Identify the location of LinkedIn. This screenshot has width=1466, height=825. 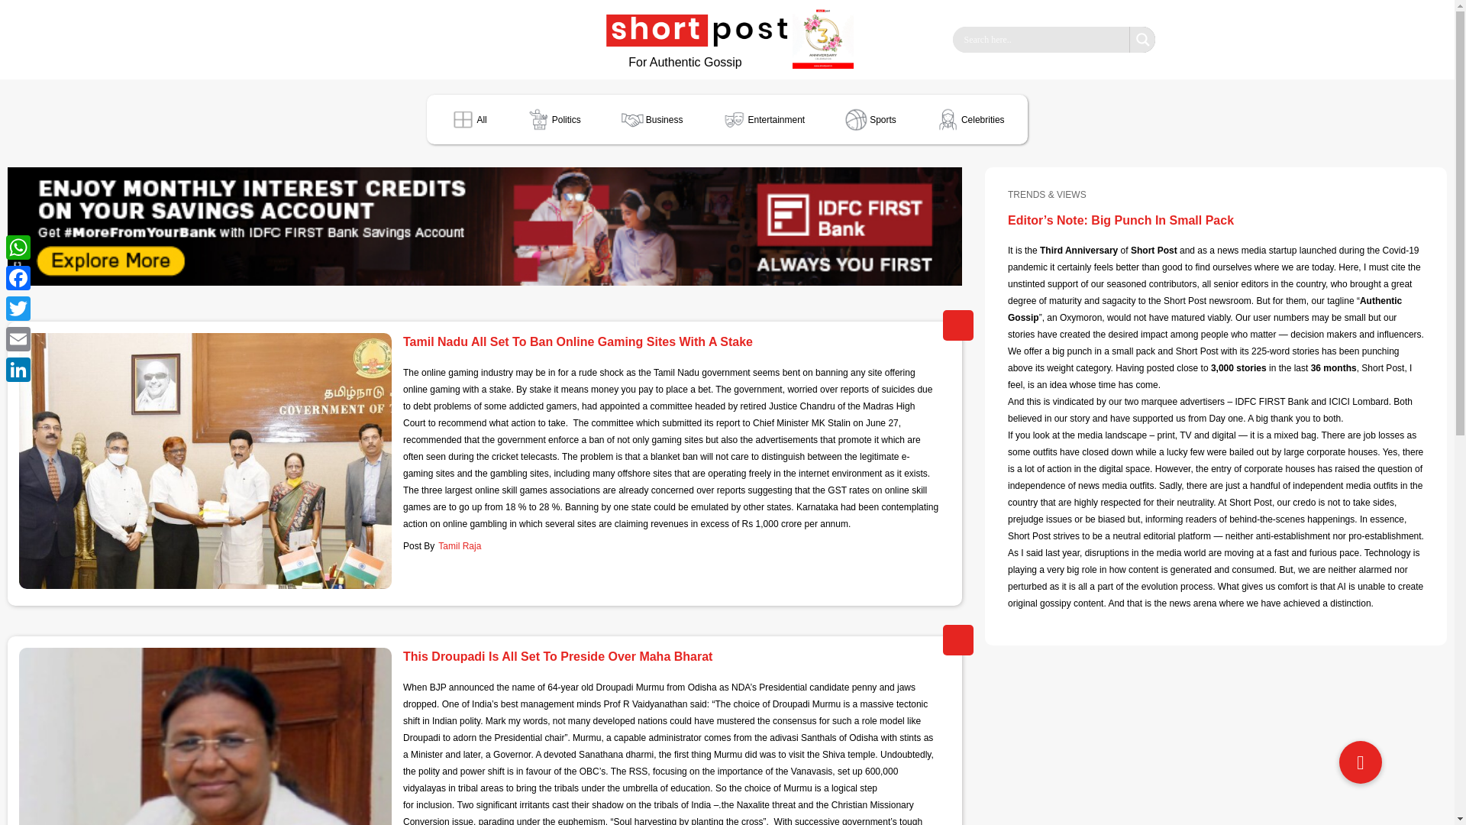
(18, 370).